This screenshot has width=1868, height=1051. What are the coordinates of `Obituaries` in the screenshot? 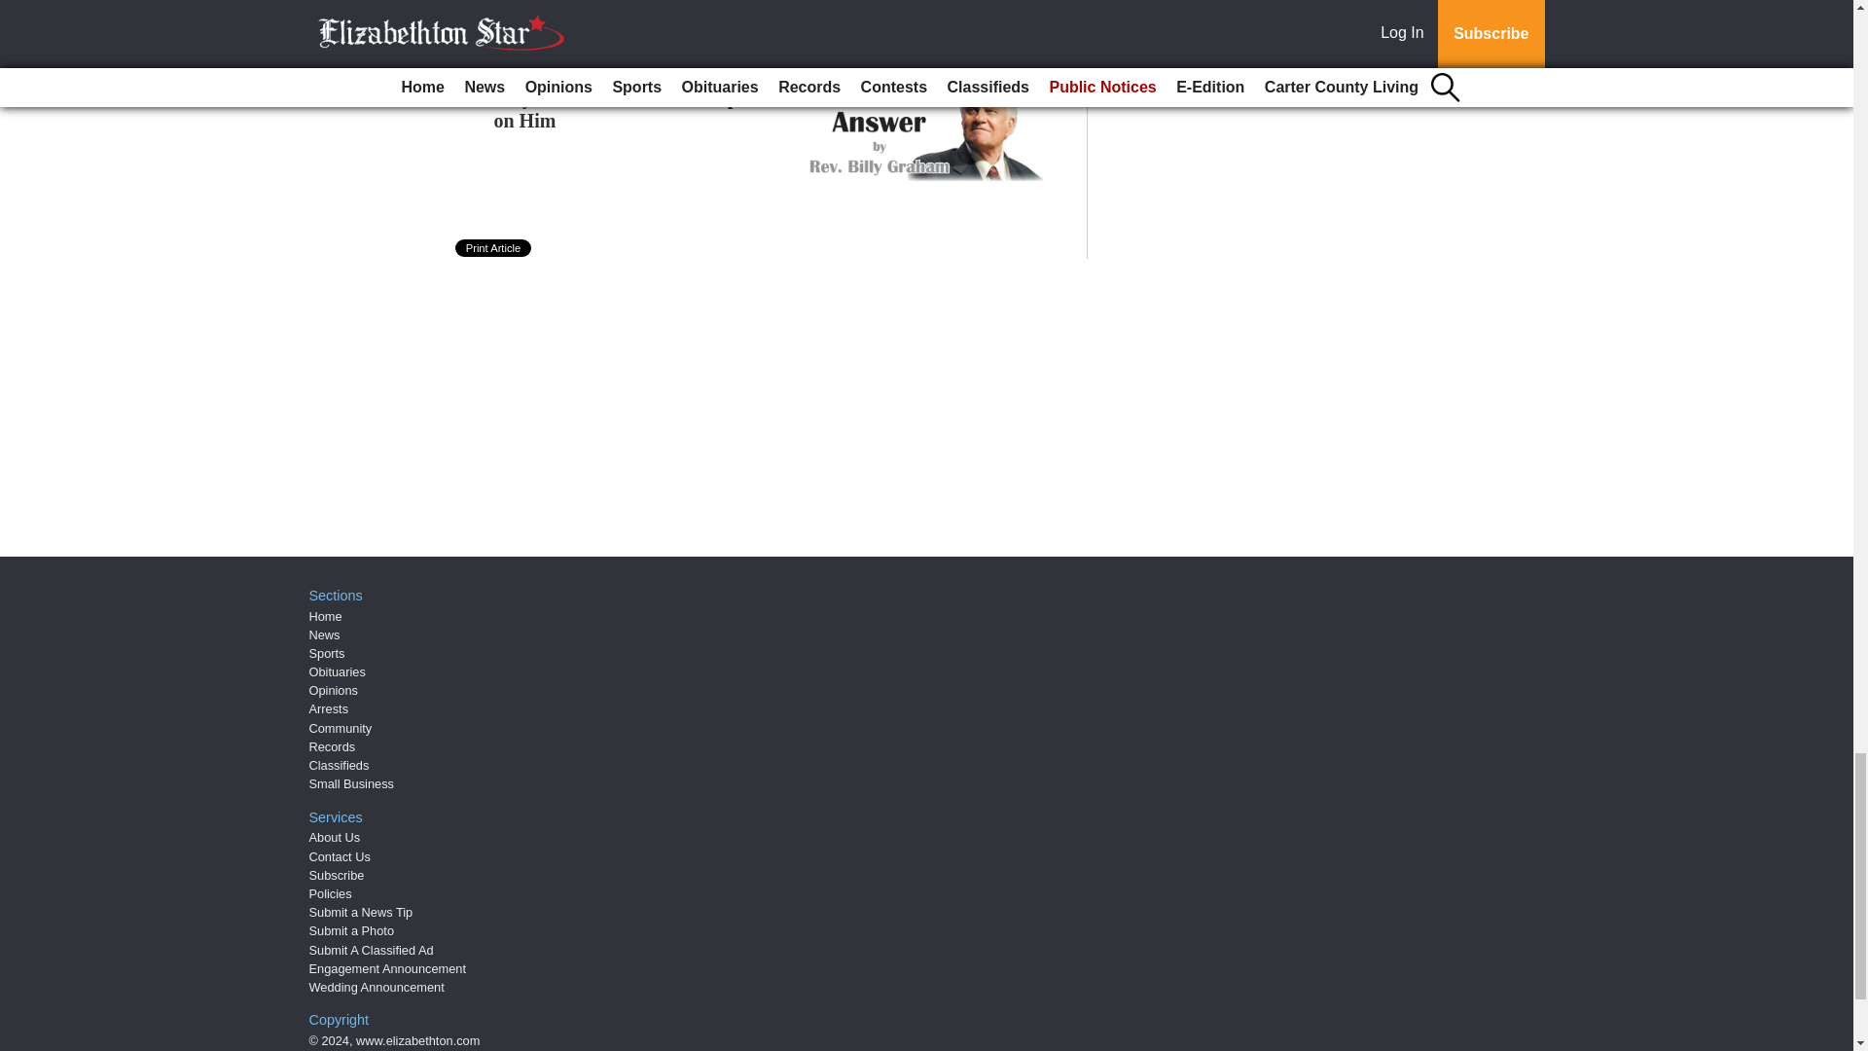 It's located at (338, 671).